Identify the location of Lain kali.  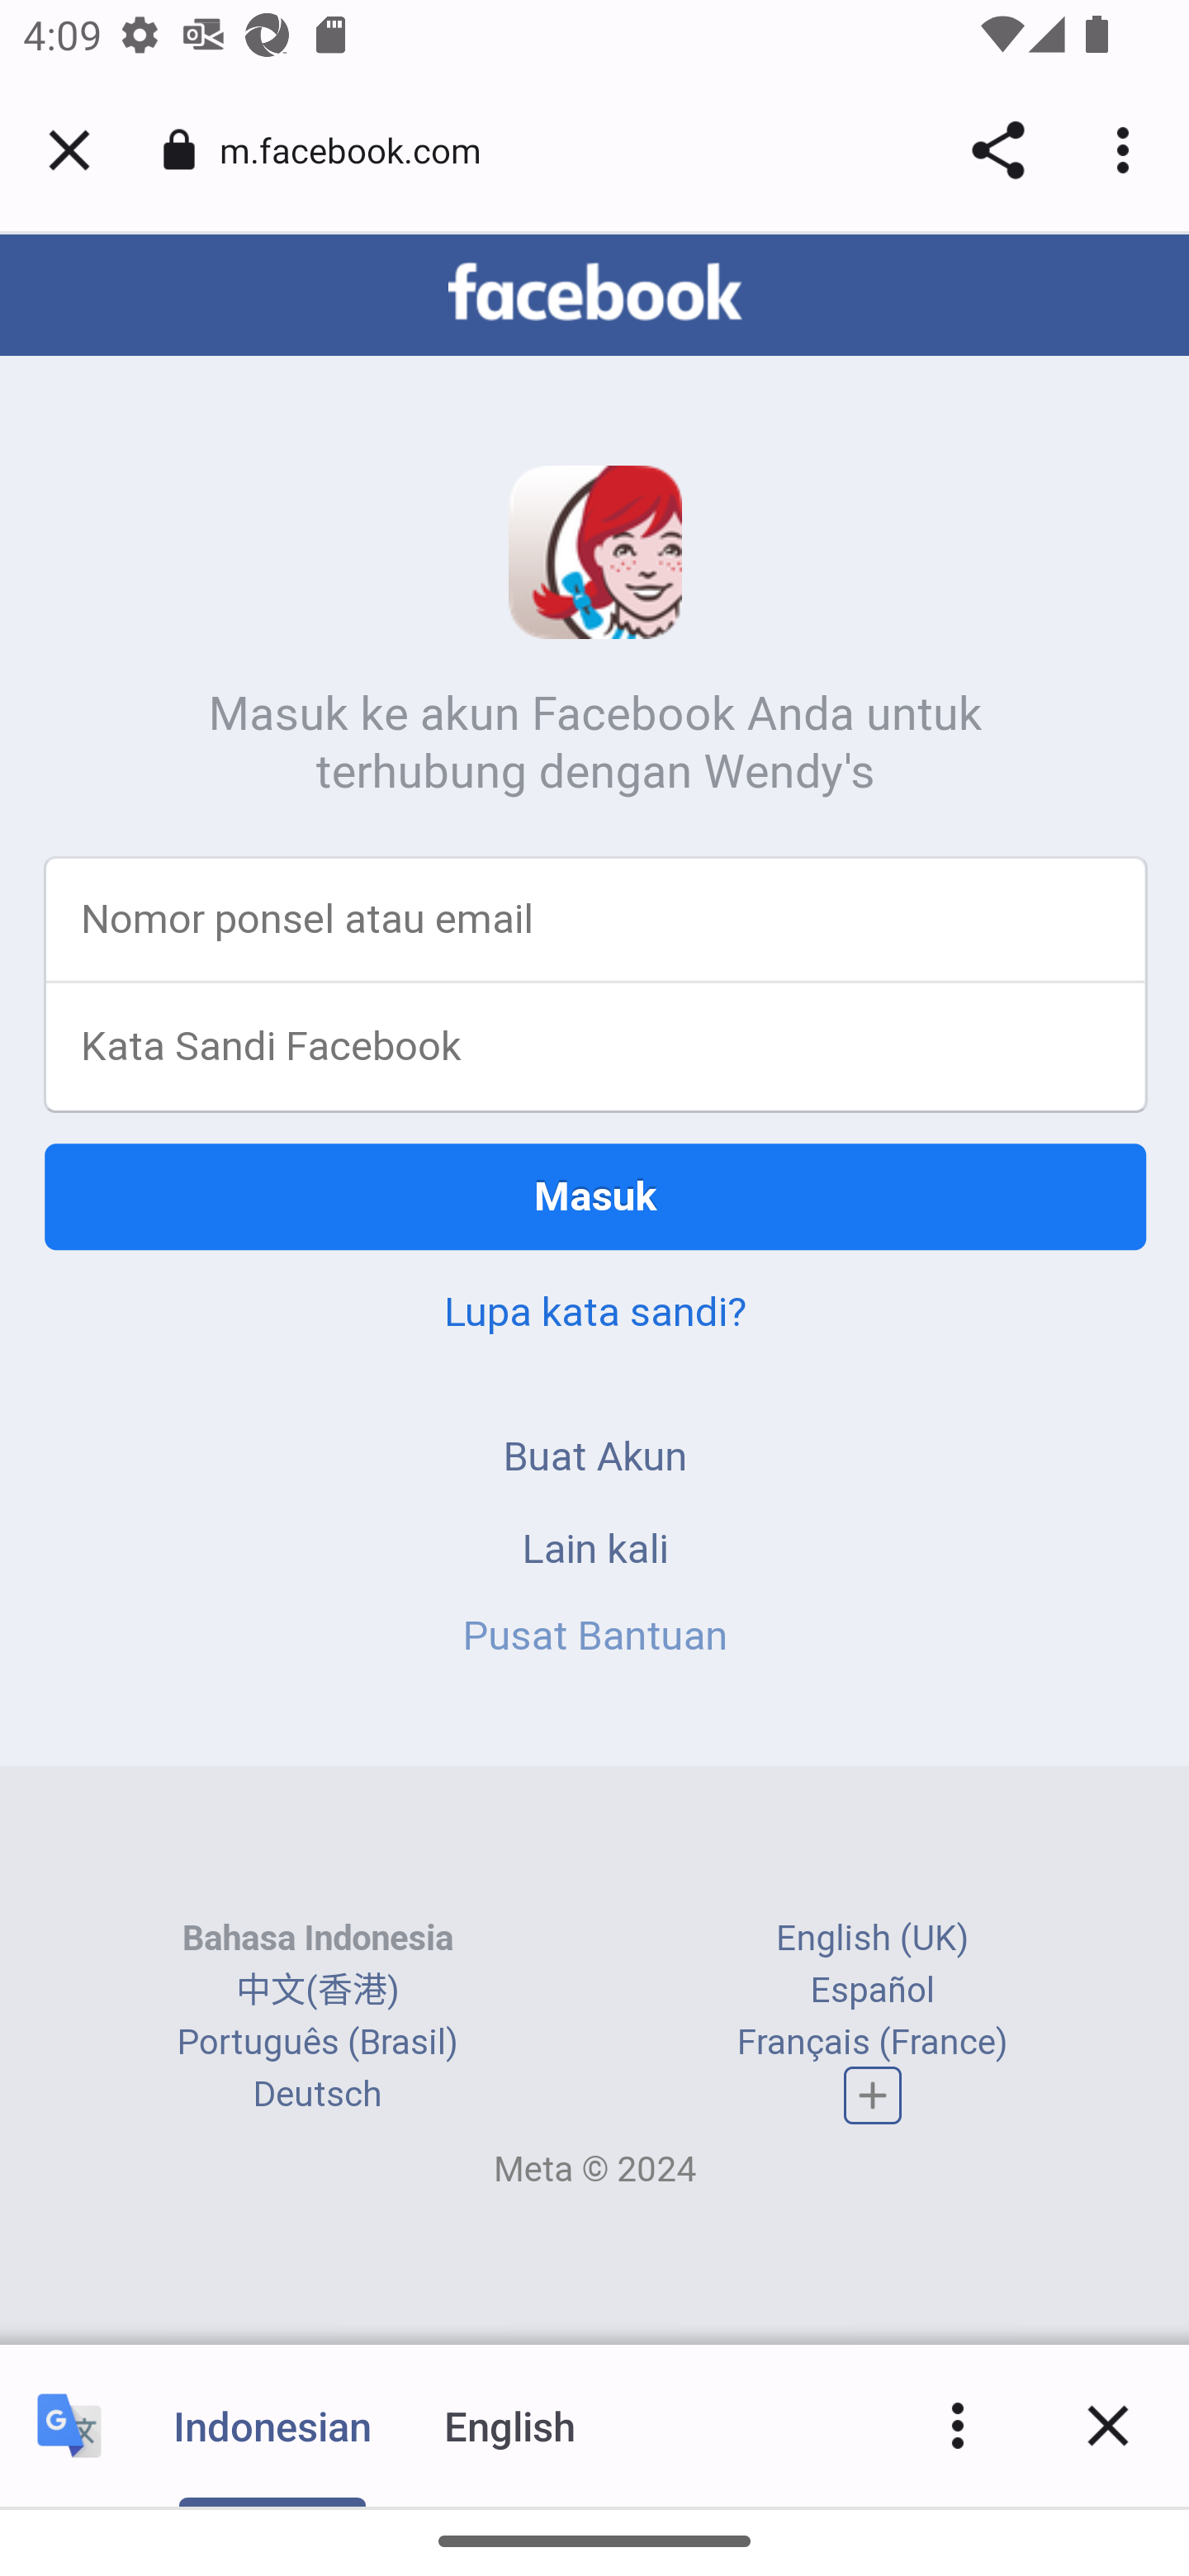
(595, 1551).